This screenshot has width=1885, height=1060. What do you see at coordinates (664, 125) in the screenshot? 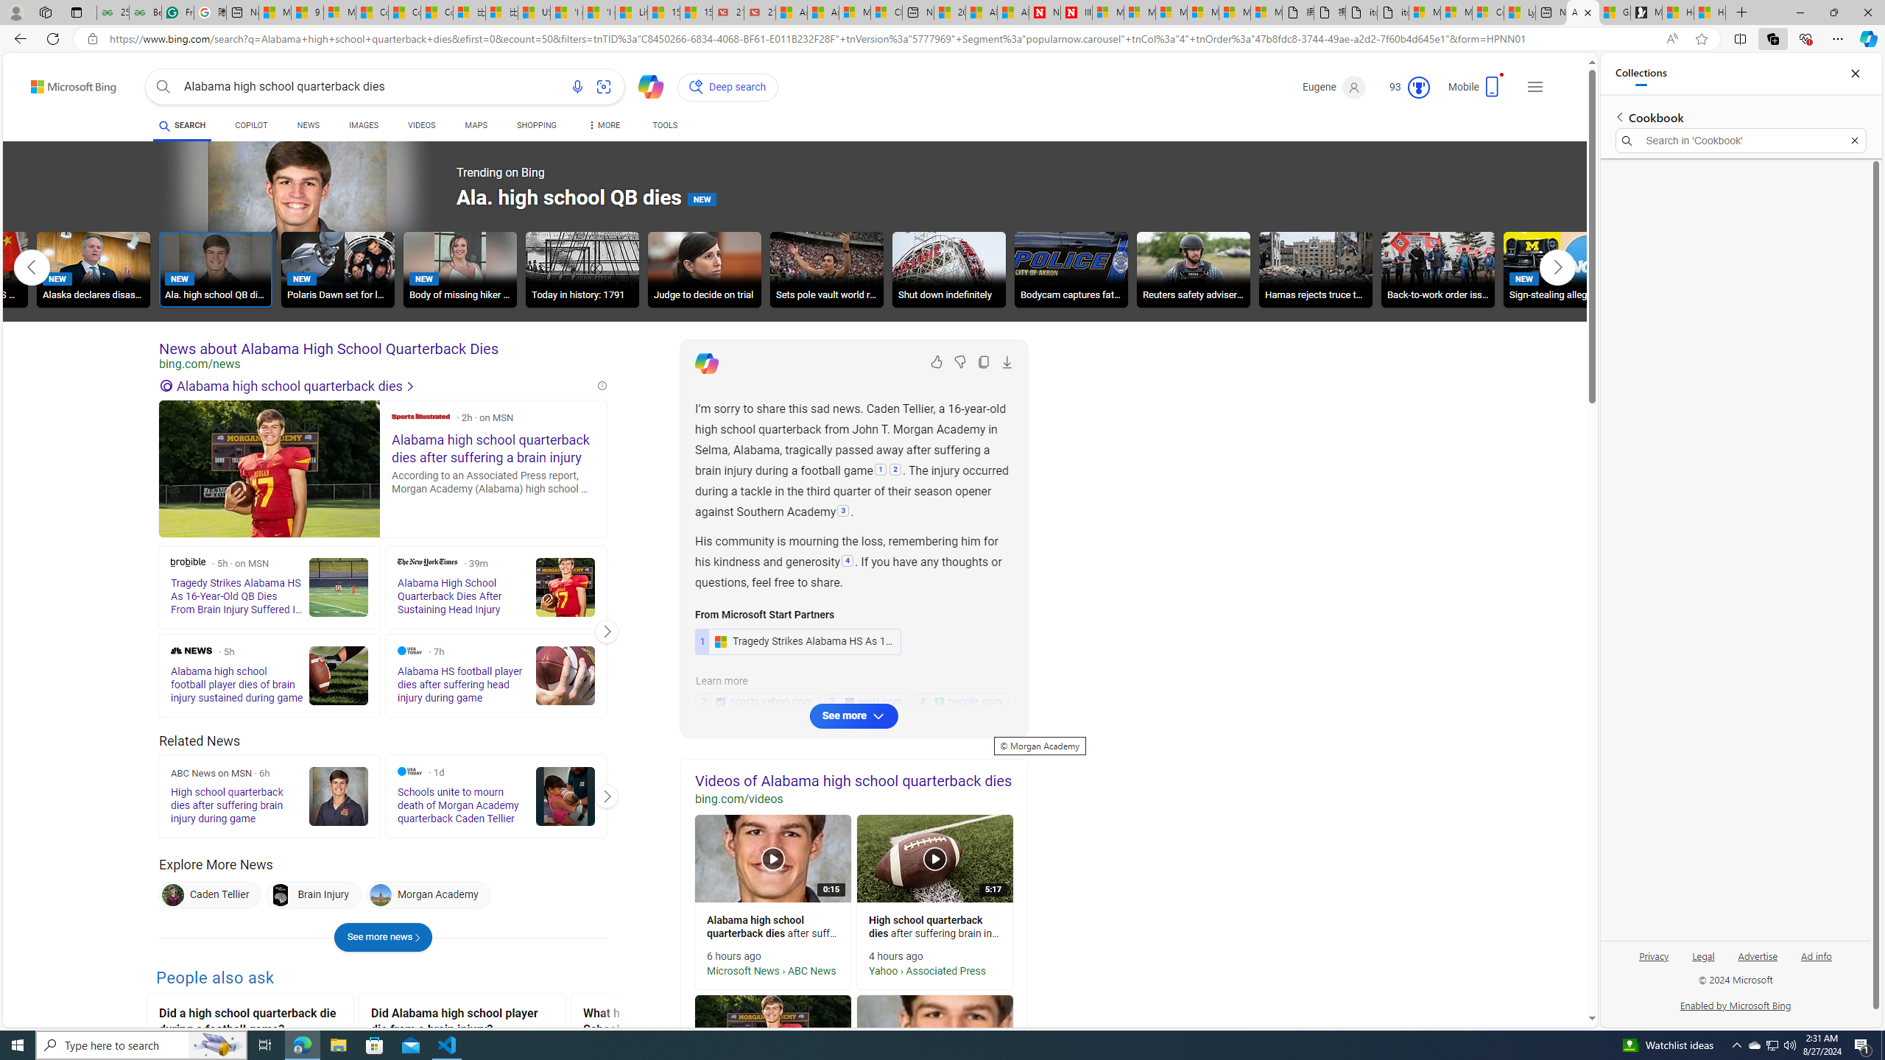
I see `TOOLS` at bounding box center [664, 125].